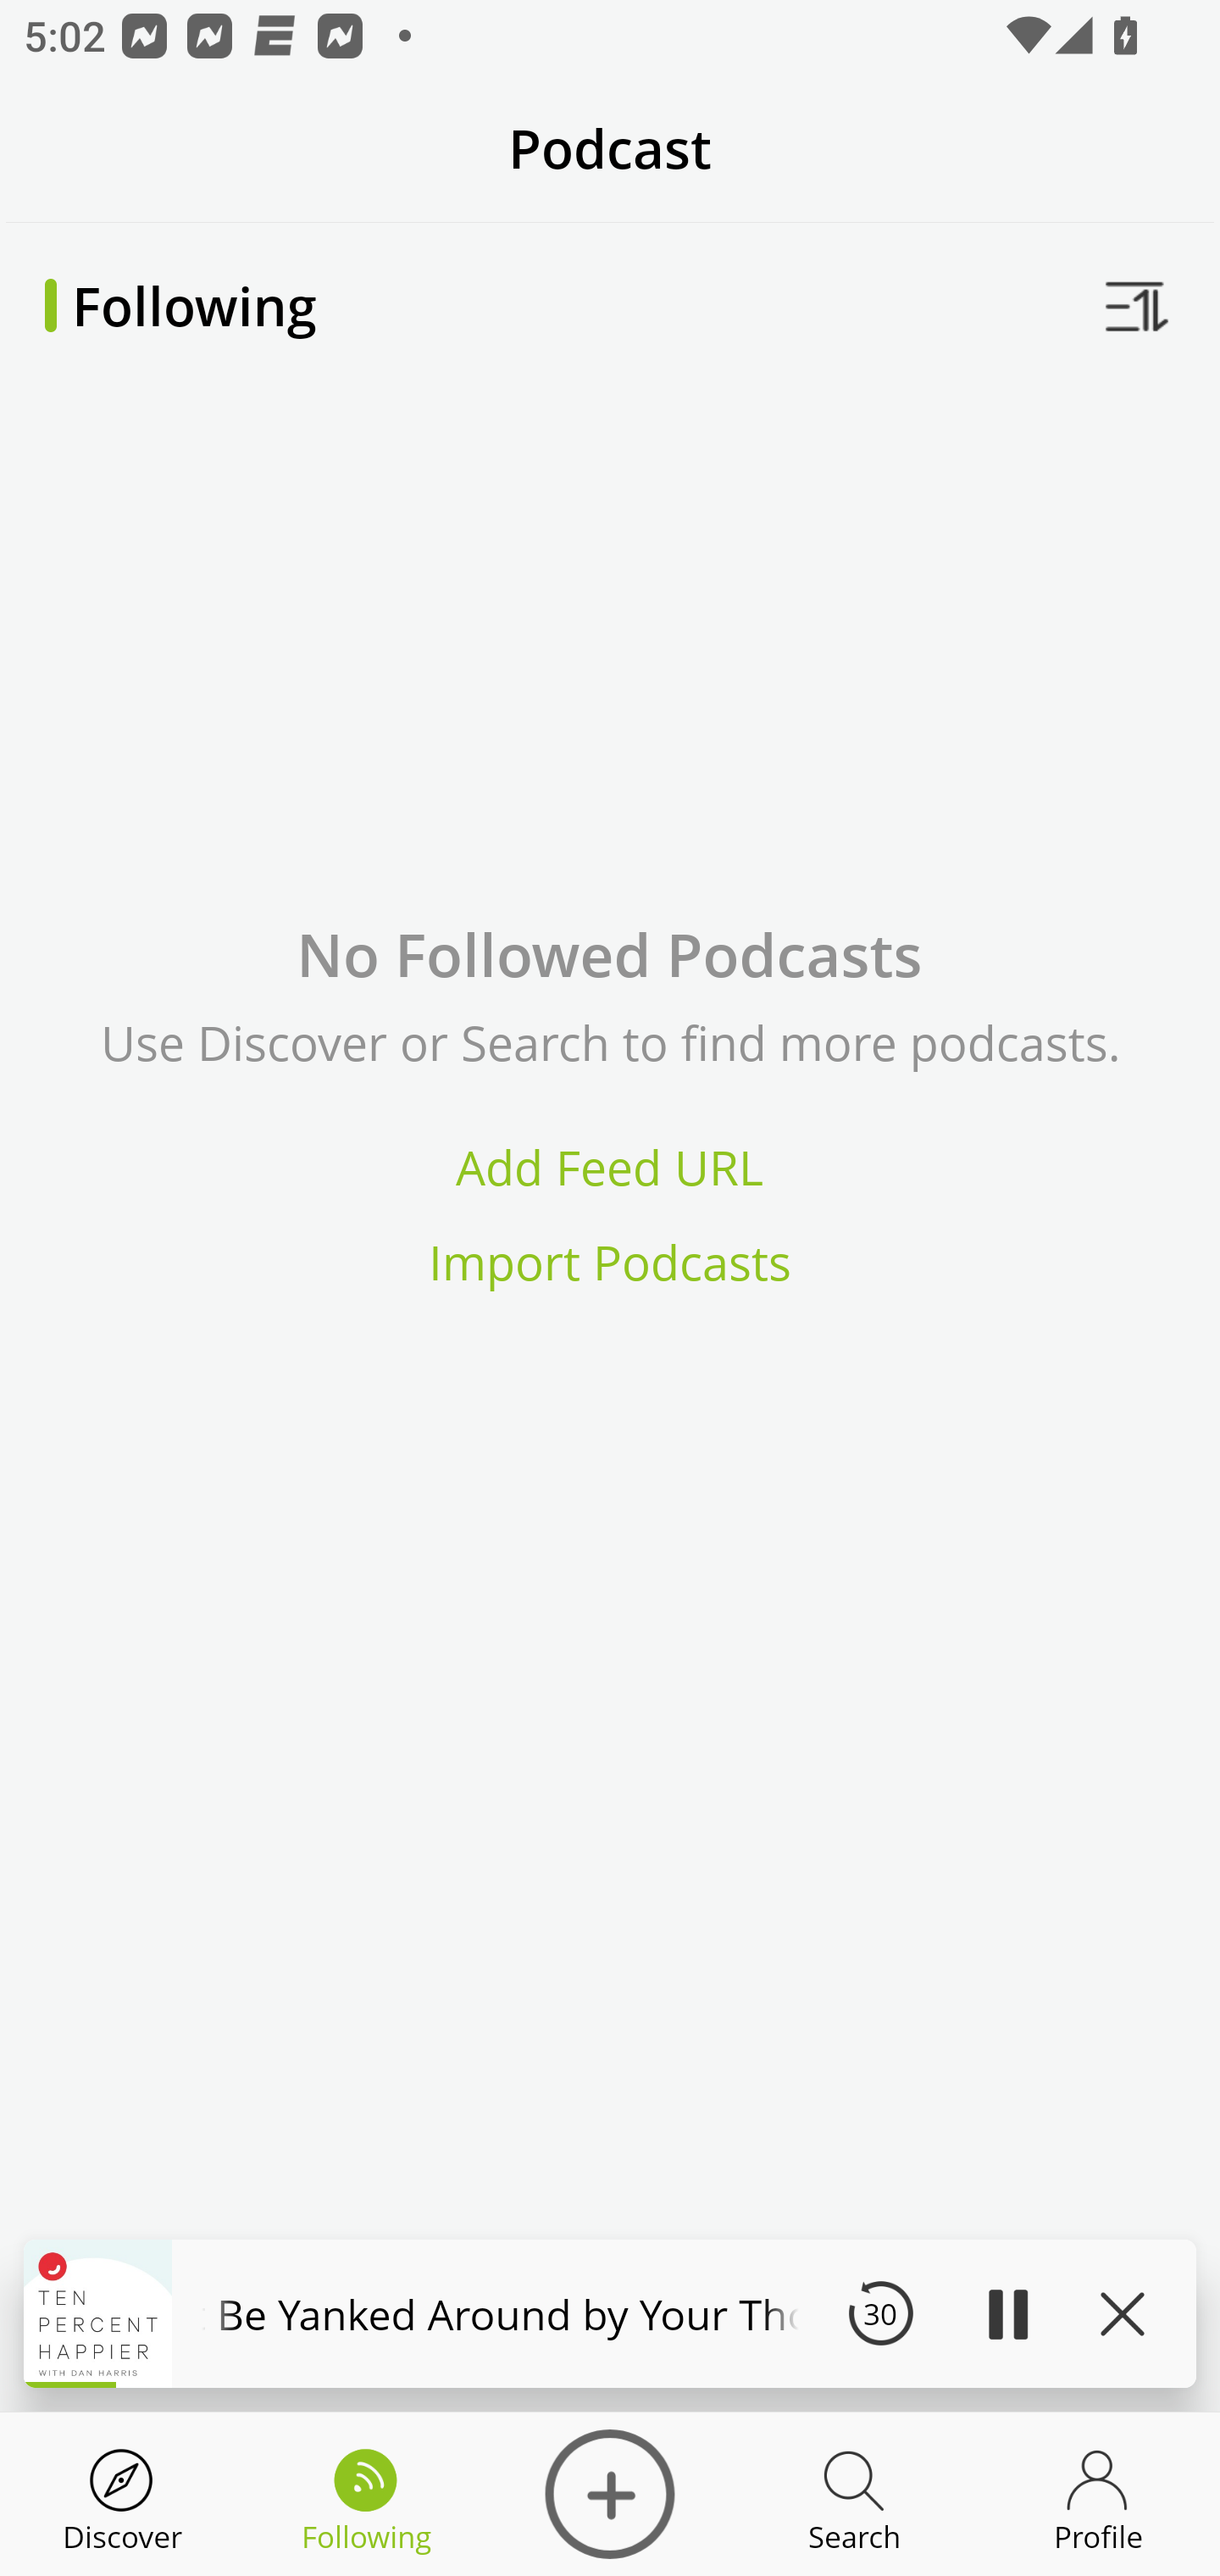 This screenshot has width=1220, height=2576. What do you see at coordinates (854, 2495) in the screenshot?
I see `Discover Search` at bounding box center [854, 2495].